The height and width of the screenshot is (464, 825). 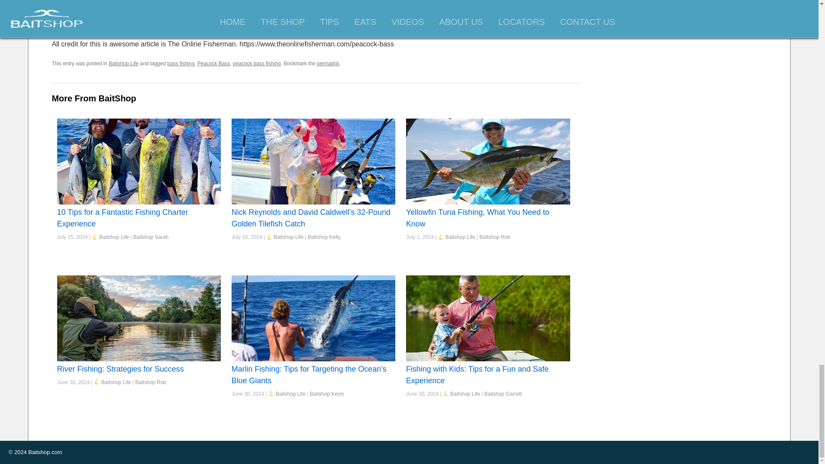 What do you see at coordinates (150, 382) in the screenshot?
I see `View all posts by Baitshop Rob` at bounding box center [150, 382].